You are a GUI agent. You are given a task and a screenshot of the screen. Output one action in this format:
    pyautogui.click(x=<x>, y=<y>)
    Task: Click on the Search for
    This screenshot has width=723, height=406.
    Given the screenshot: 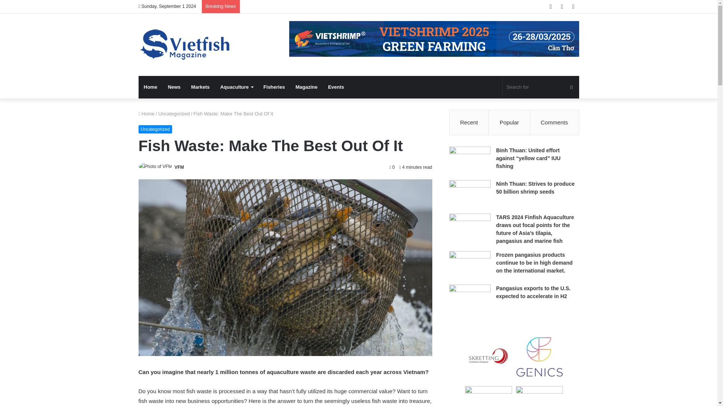 What is the action you would take?
    pyautogui.click(x=541, y=87)
    